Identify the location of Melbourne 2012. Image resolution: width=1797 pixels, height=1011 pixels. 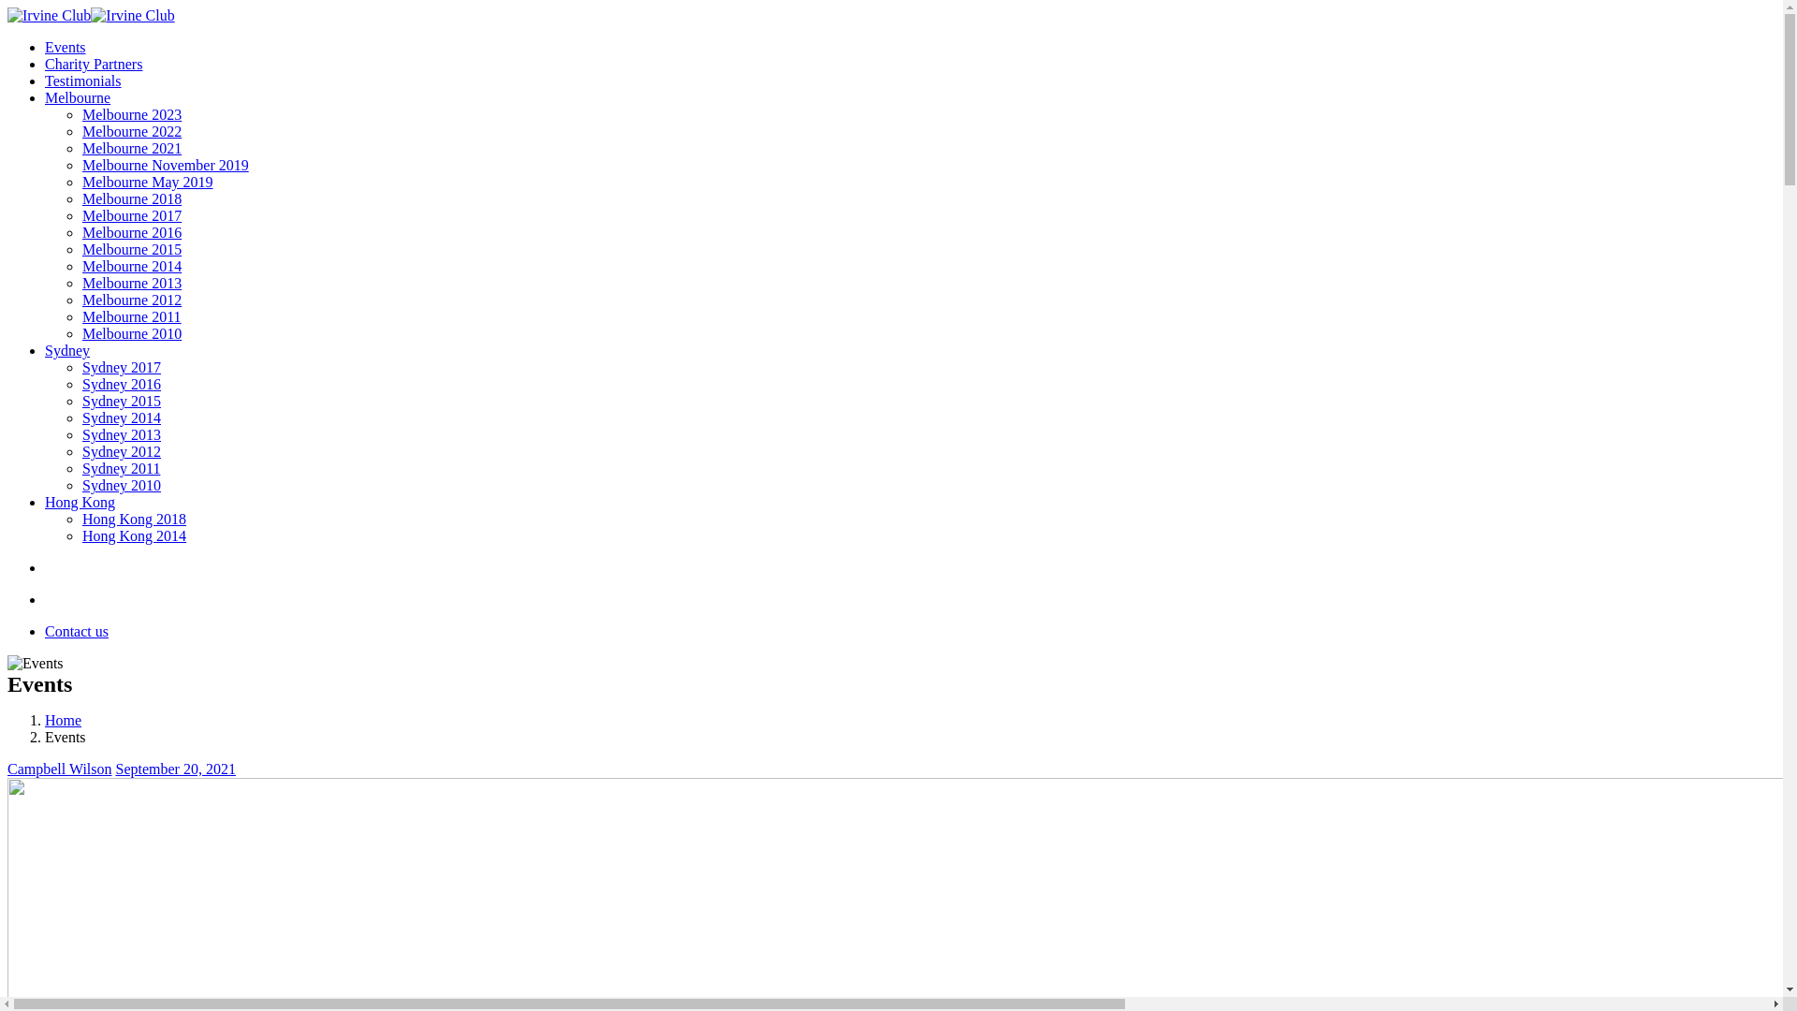
(132, 300).